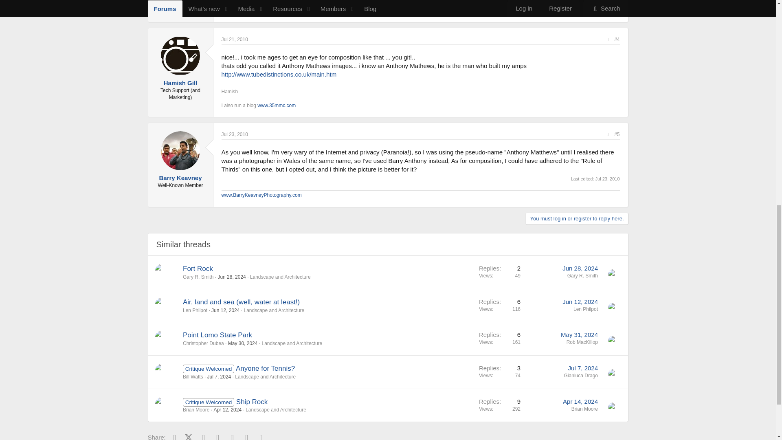  What do you see at coordinates (243, 343) in the screenshot?
I see `May 30, 2024 at 7:40 PM` at bounding box center [243, 343].